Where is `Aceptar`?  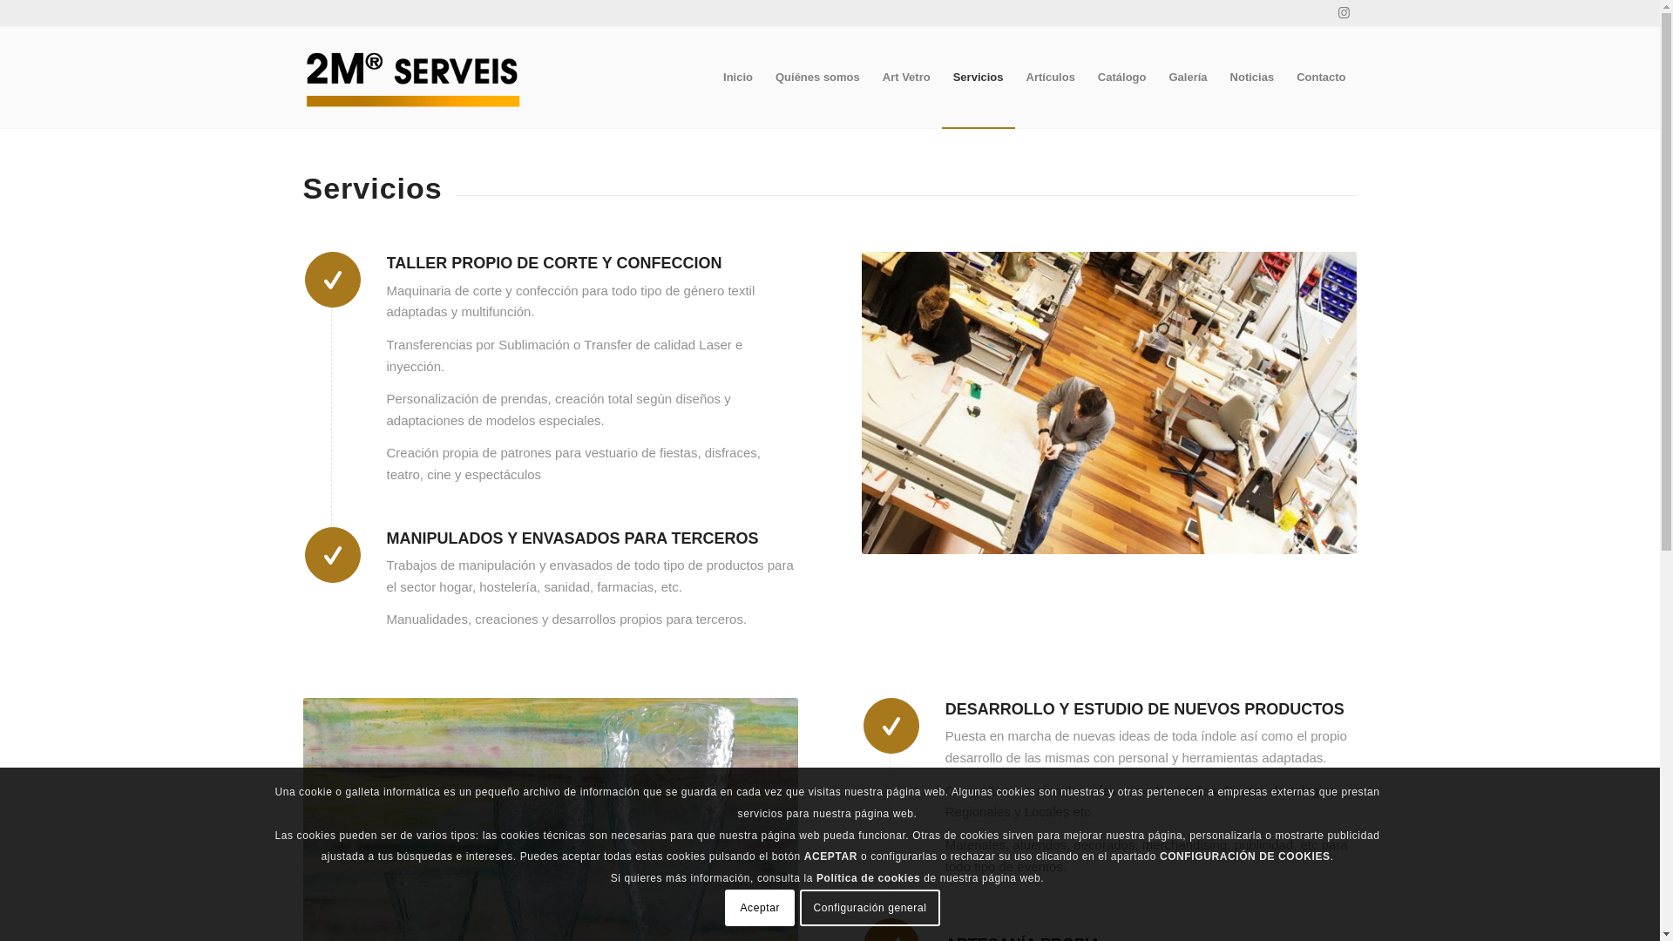 Aceptar is located at coordinates (760, 908).